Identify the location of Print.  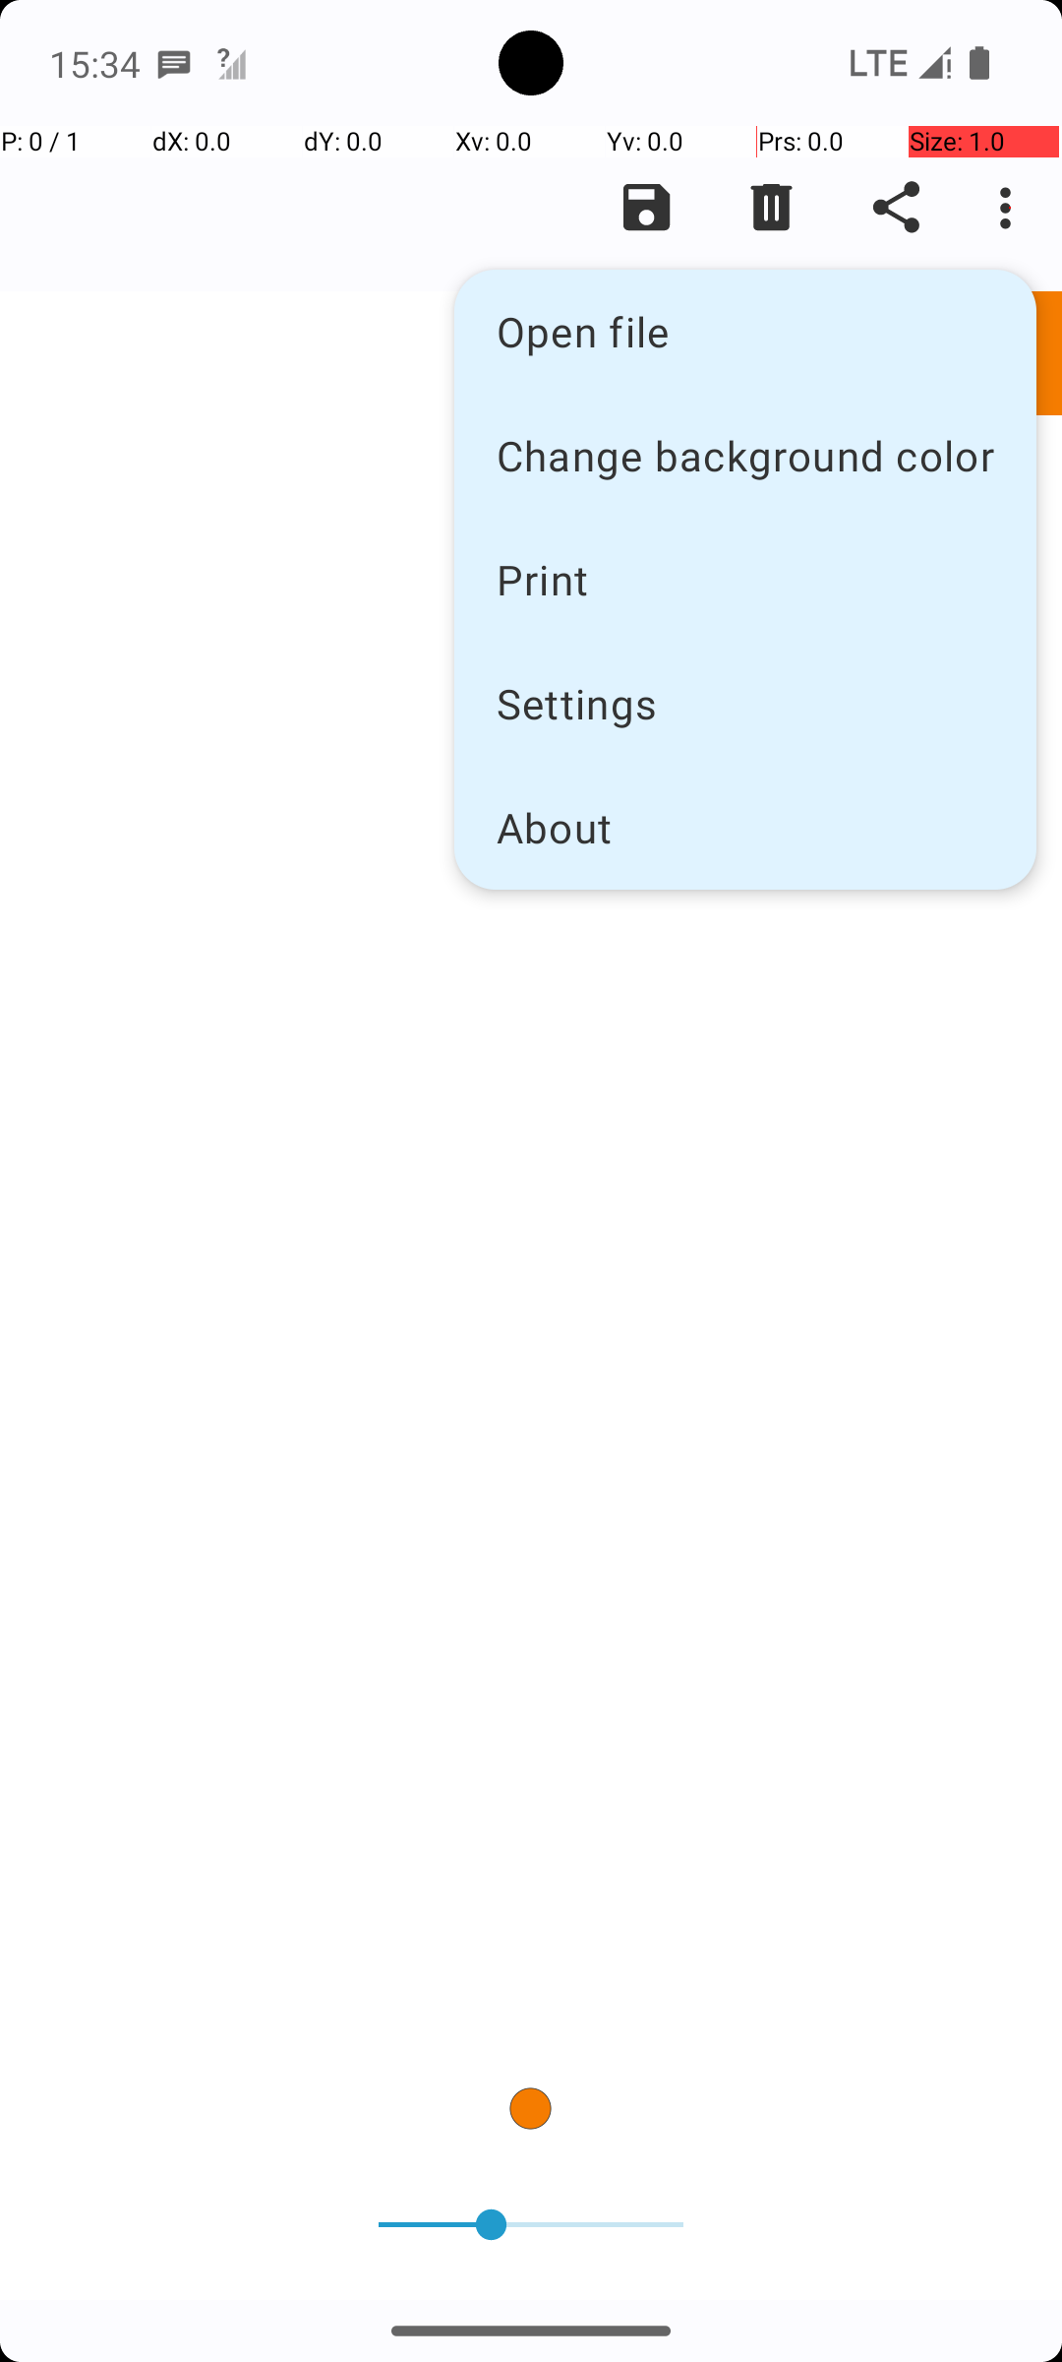
(745, 579).